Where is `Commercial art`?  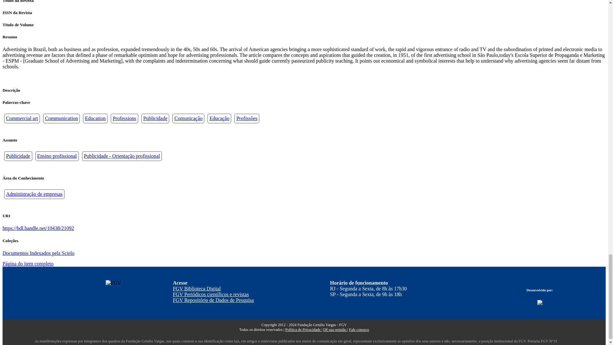 Commercial art is located at coordinates (22, 118).